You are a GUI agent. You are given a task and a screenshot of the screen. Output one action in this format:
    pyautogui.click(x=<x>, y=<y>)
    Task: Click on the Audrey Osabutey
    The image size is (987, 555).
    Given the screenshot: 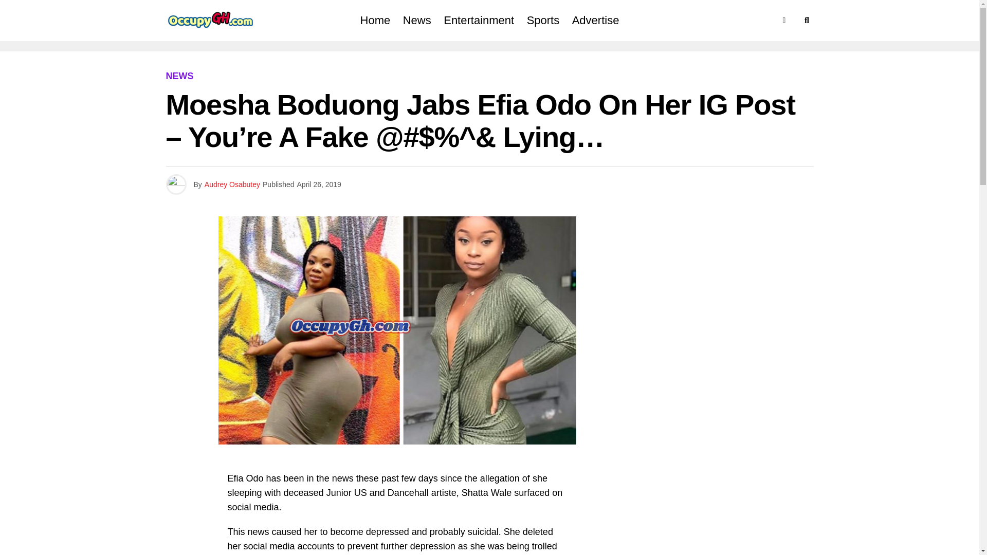 What is the action you would take?
    pyautogui.click(x=232, y=184)
    